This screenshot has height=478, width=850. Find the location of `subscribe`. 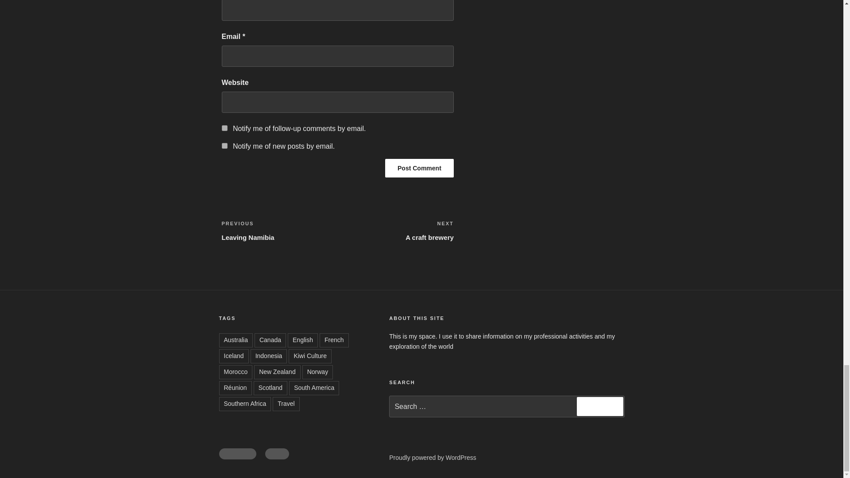

subscribe is located at coordinates (224, 145).